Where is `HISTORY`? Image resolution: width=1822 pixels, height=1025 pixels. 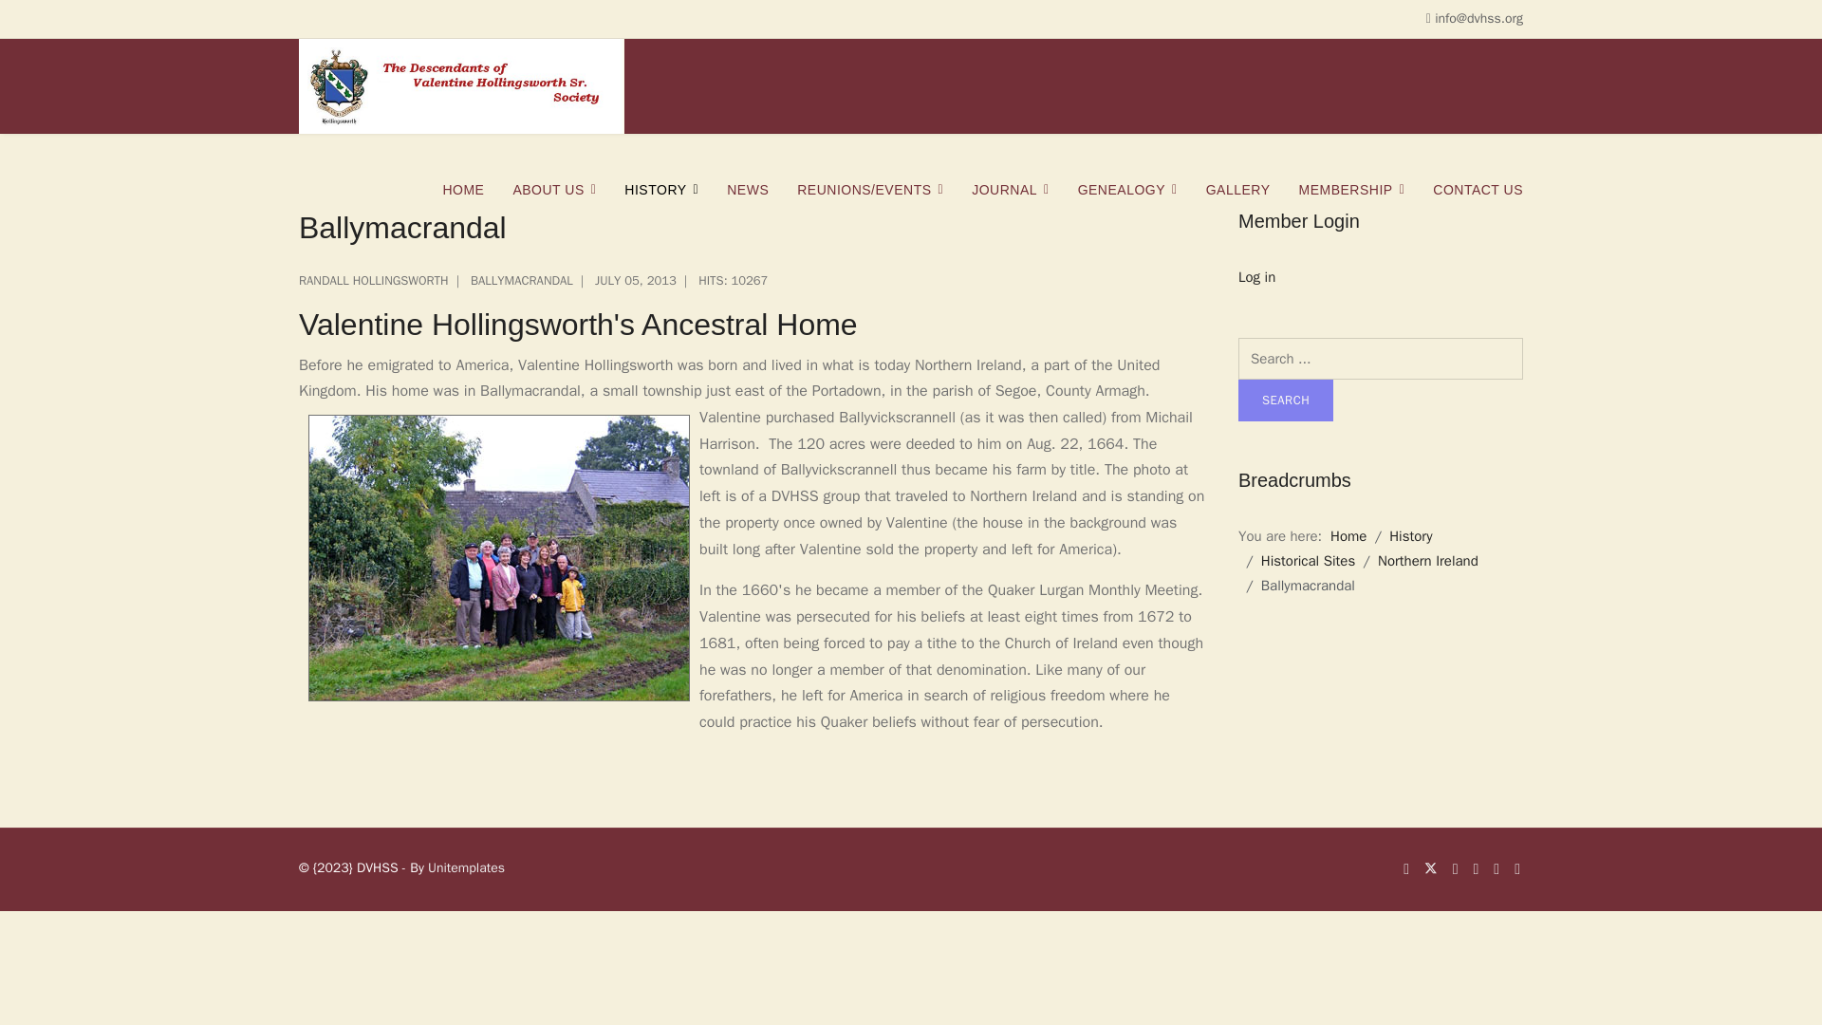
HISTORY is located at coordinates (660, 190).